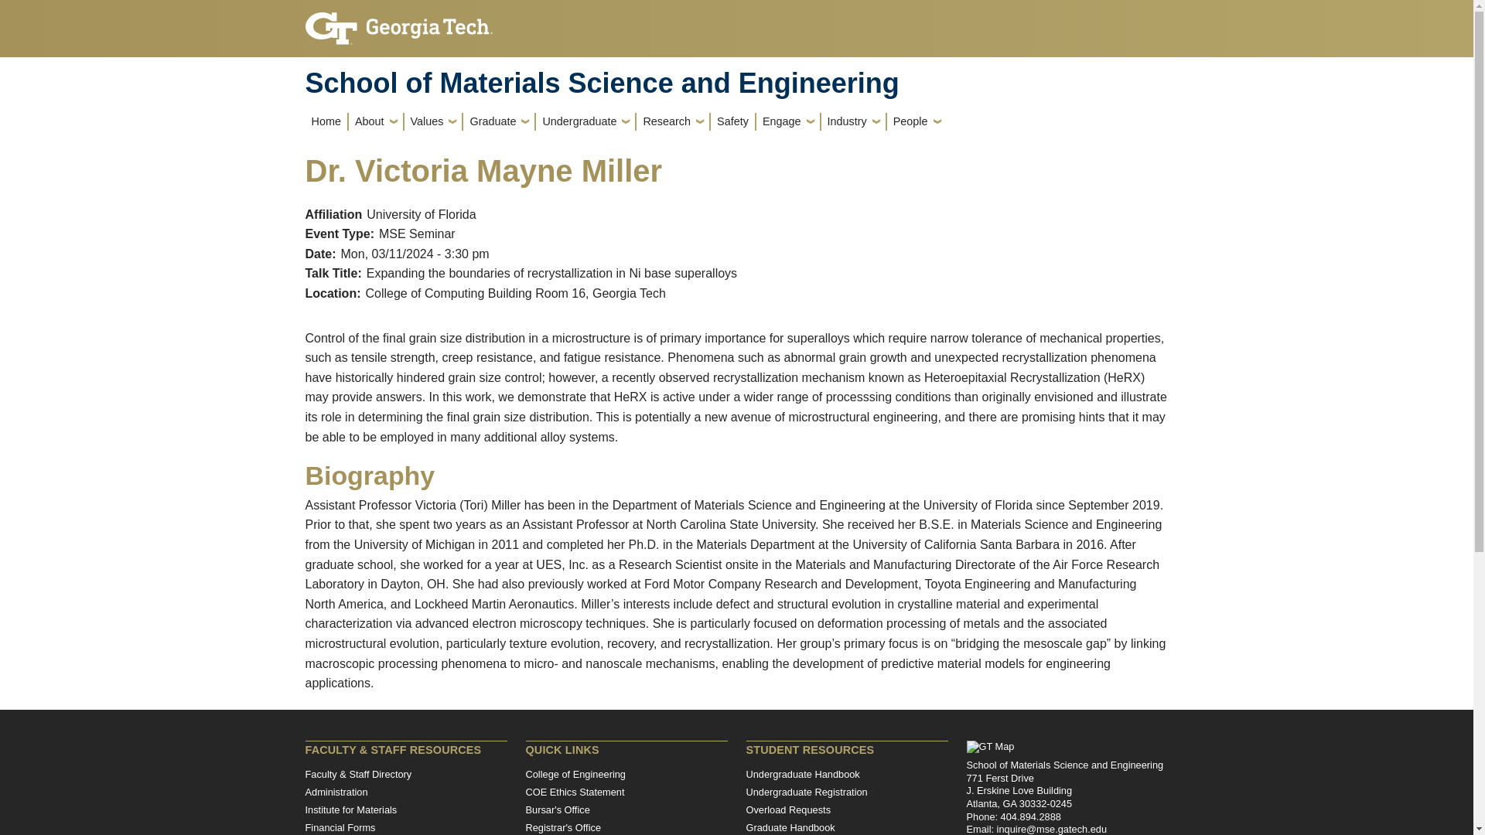  What do you see at coordinates (398, 22) in the screenshot?
I see `Georgia Institute of Technology` at bounding box center [398, 22].